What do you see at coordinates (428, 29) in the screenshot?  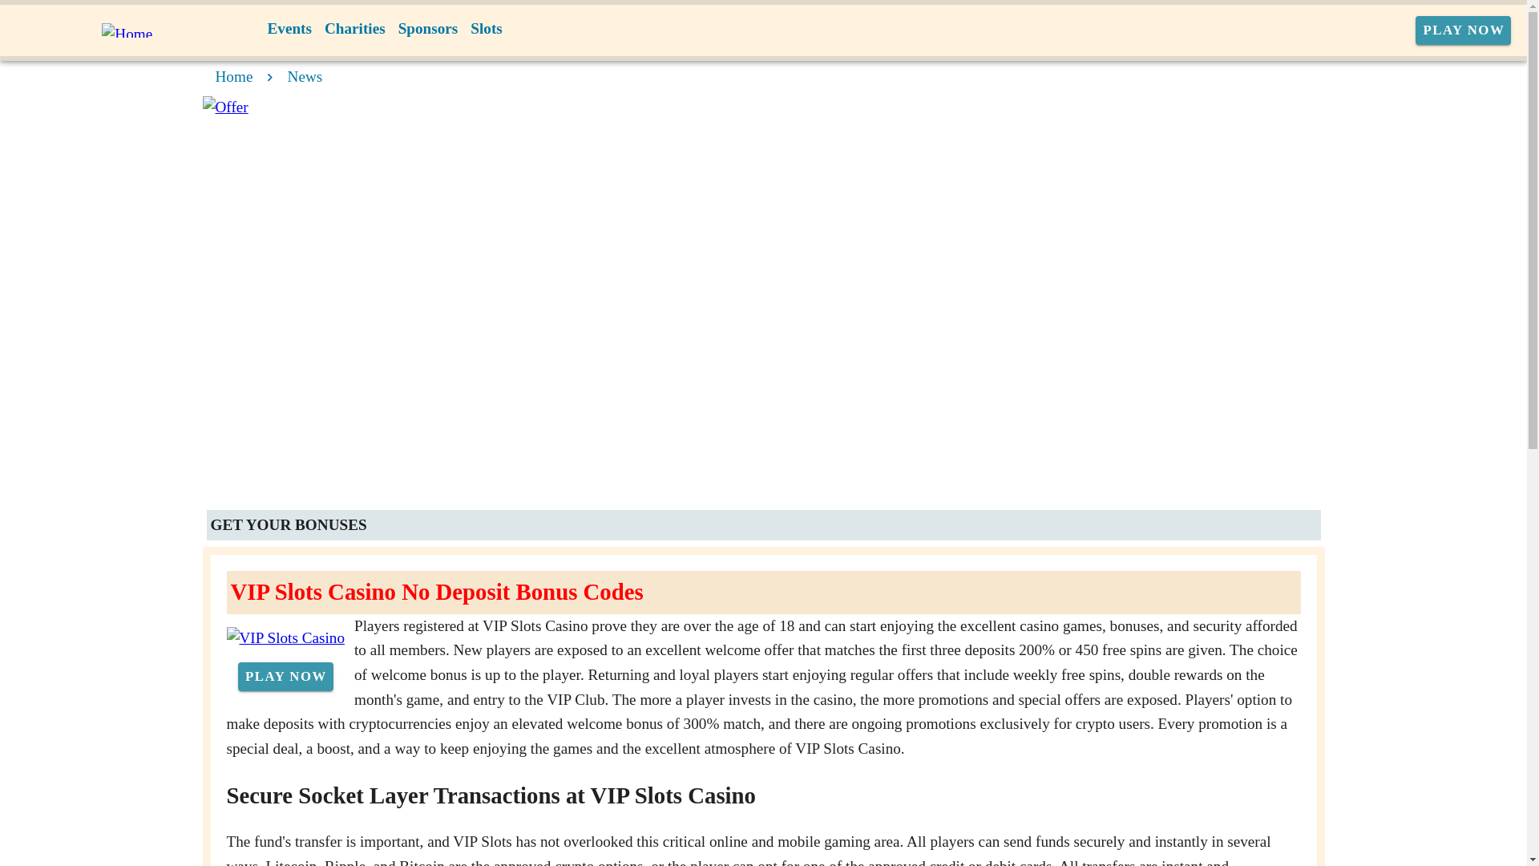 I see `Sponsors` at bounding box center [428, 29].